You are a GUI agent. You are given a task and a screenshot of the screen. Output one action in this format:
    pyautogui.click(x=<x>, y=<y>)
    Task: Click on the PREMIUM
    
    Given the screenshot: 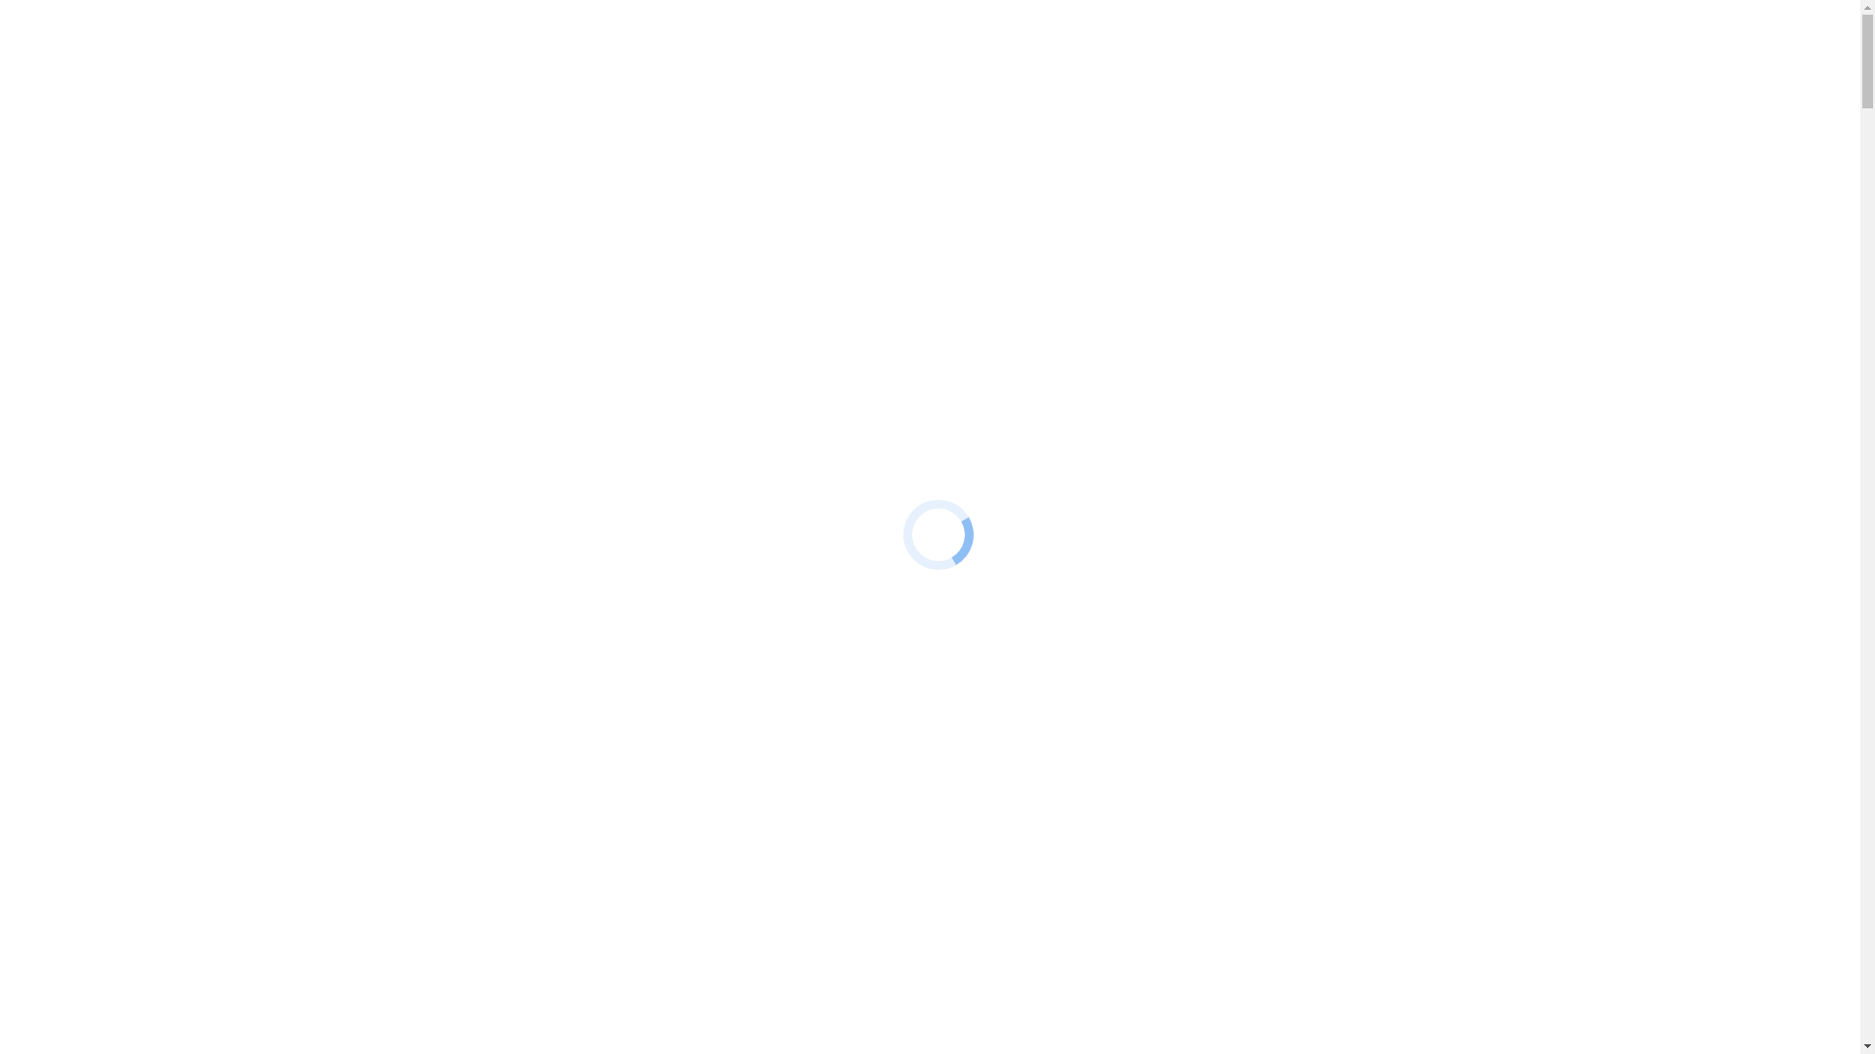 What is the action you would take?
    pyautogui.click(x=162, y=330)
    